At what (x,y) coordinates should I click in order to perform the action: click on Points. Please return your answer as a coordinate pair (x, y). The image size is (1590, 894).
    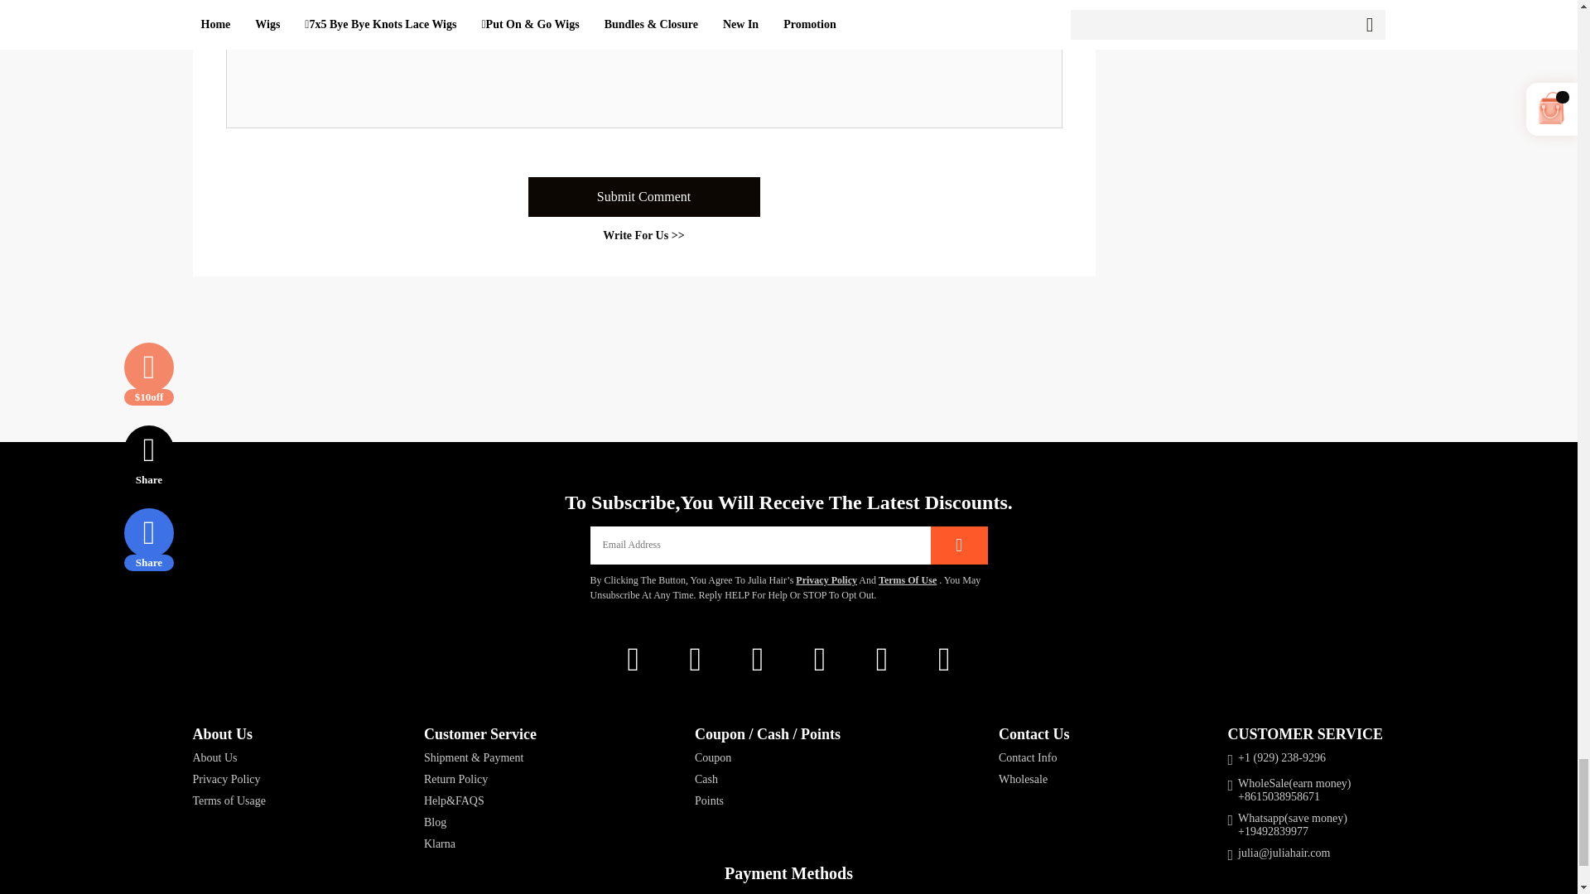
    Looking at the image, I should click on (768, 801).